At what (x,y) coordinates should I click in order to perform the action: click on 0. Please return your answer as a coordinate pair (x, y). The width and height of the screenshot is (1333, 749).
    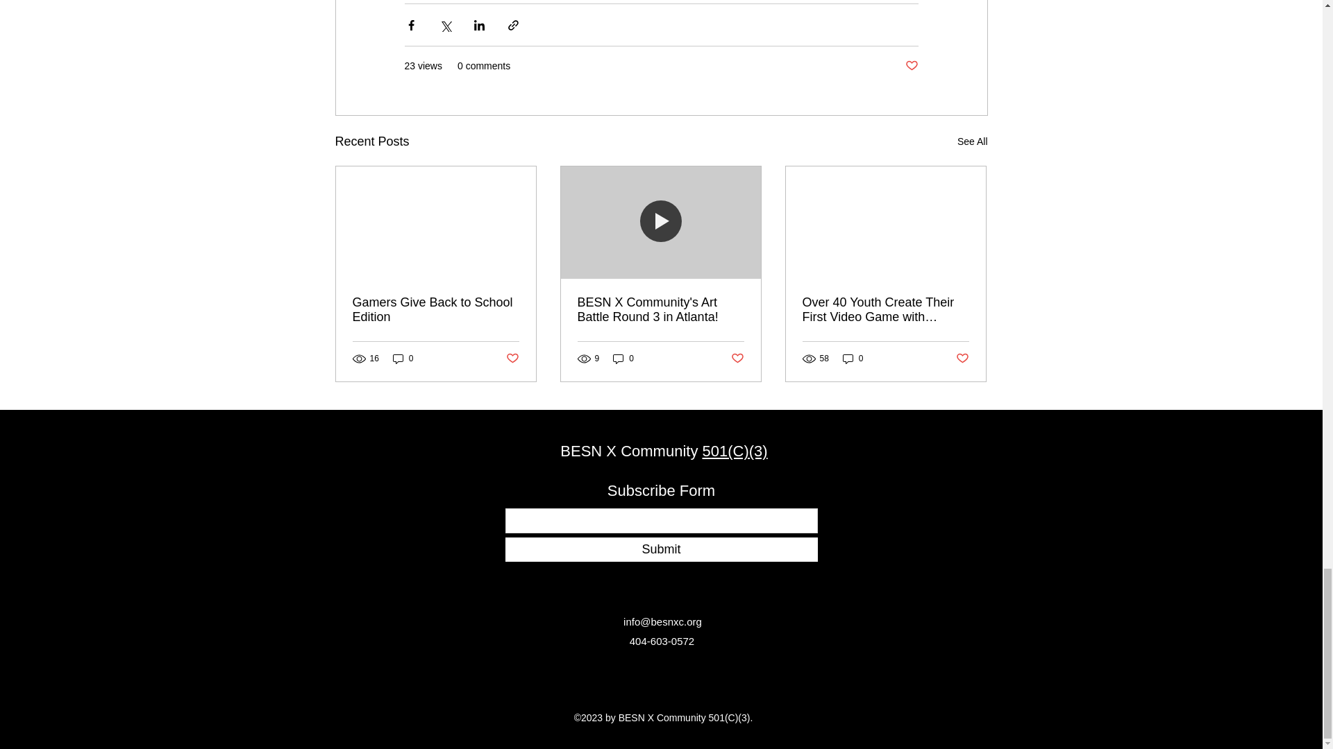
    Looking at the image, I should click on (623, 359).